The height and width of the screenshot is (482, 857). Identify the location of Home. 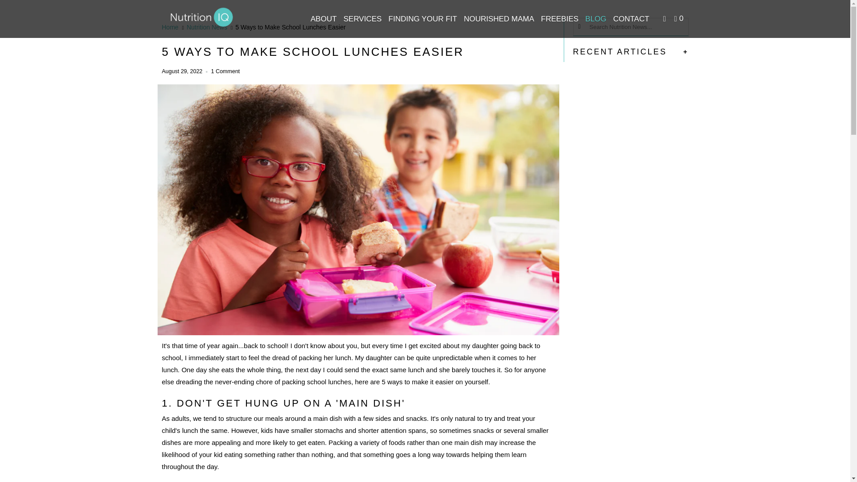
(170, 27).